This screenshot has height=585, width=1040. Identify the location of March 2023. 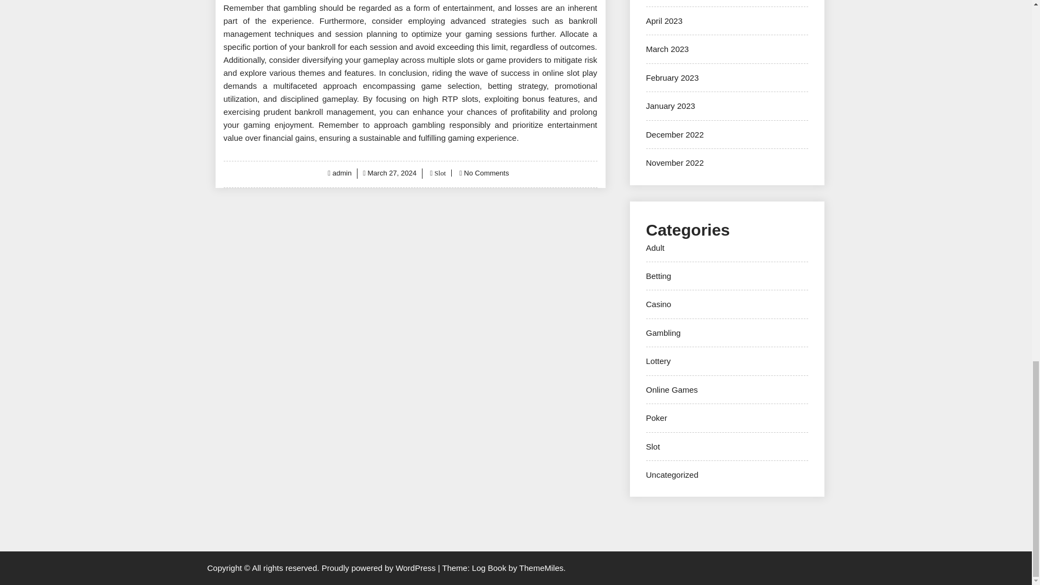
(667, 49).